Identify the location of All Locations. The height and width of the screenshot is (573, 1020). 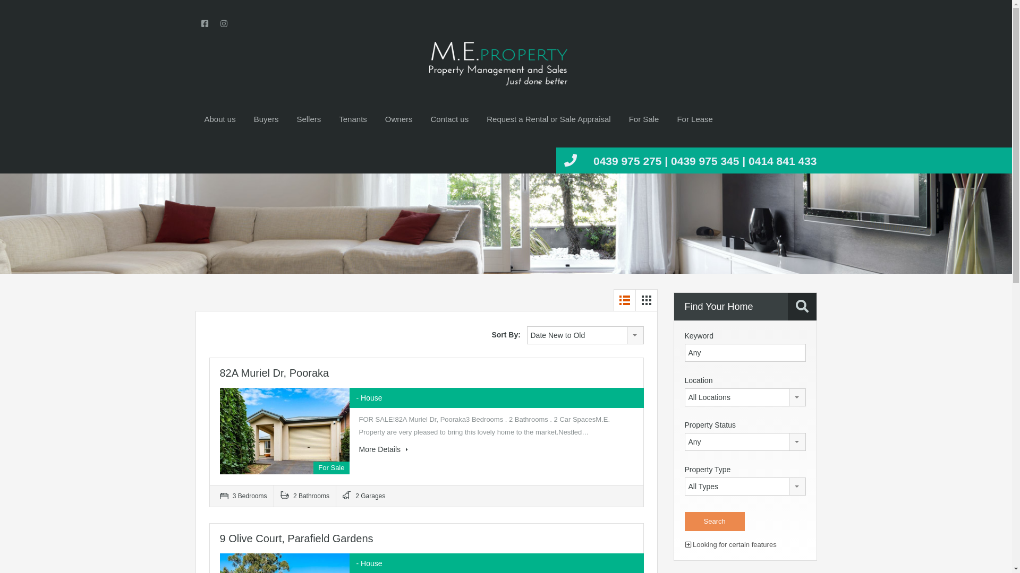
(745, 397).